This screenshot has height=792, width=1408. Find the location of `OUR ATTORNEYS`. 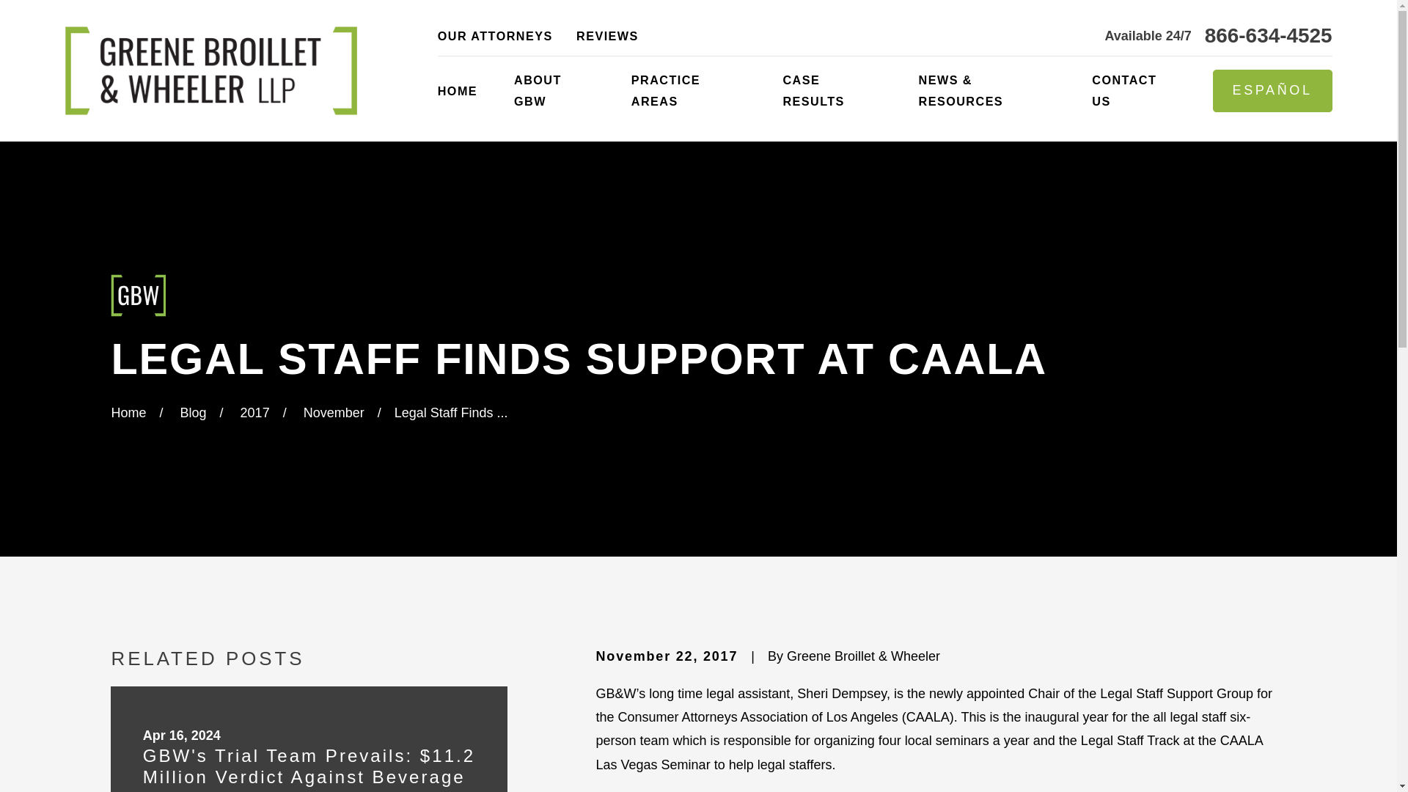

OUR ATTORNEYS is located at coordinates (496, 35).